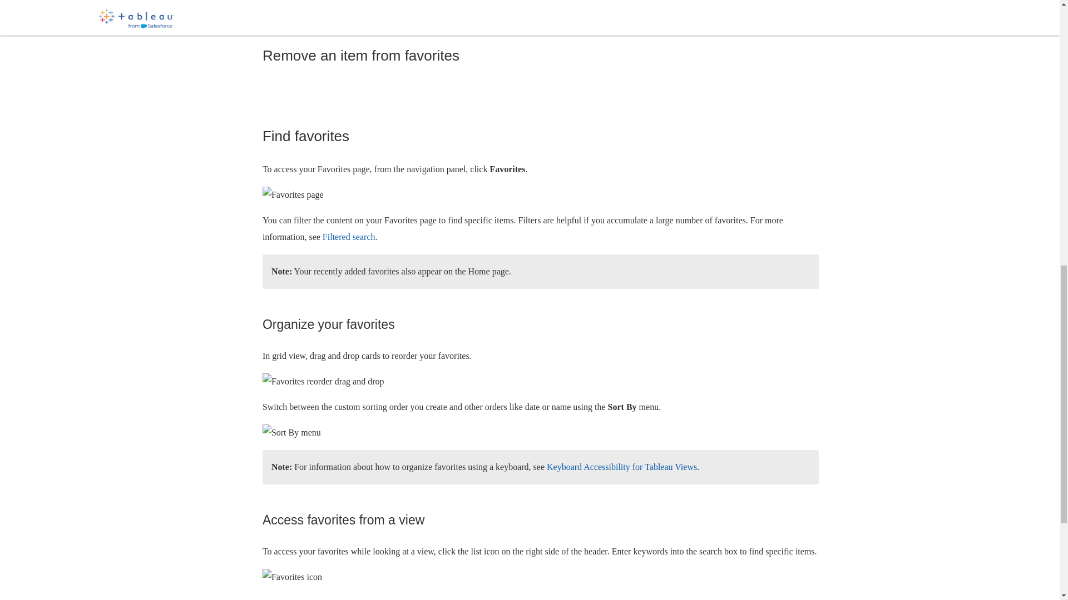  Describe the element at coordinates (349, 237) in the screenshot. I see `Filtered search` at that location.